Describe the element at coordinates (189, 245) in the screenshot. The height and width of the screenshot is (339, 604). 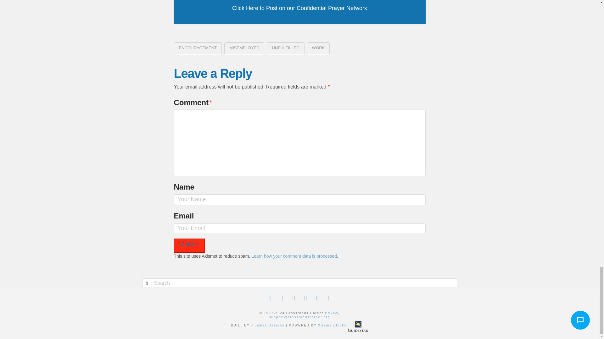
I see `Submit` at that location.